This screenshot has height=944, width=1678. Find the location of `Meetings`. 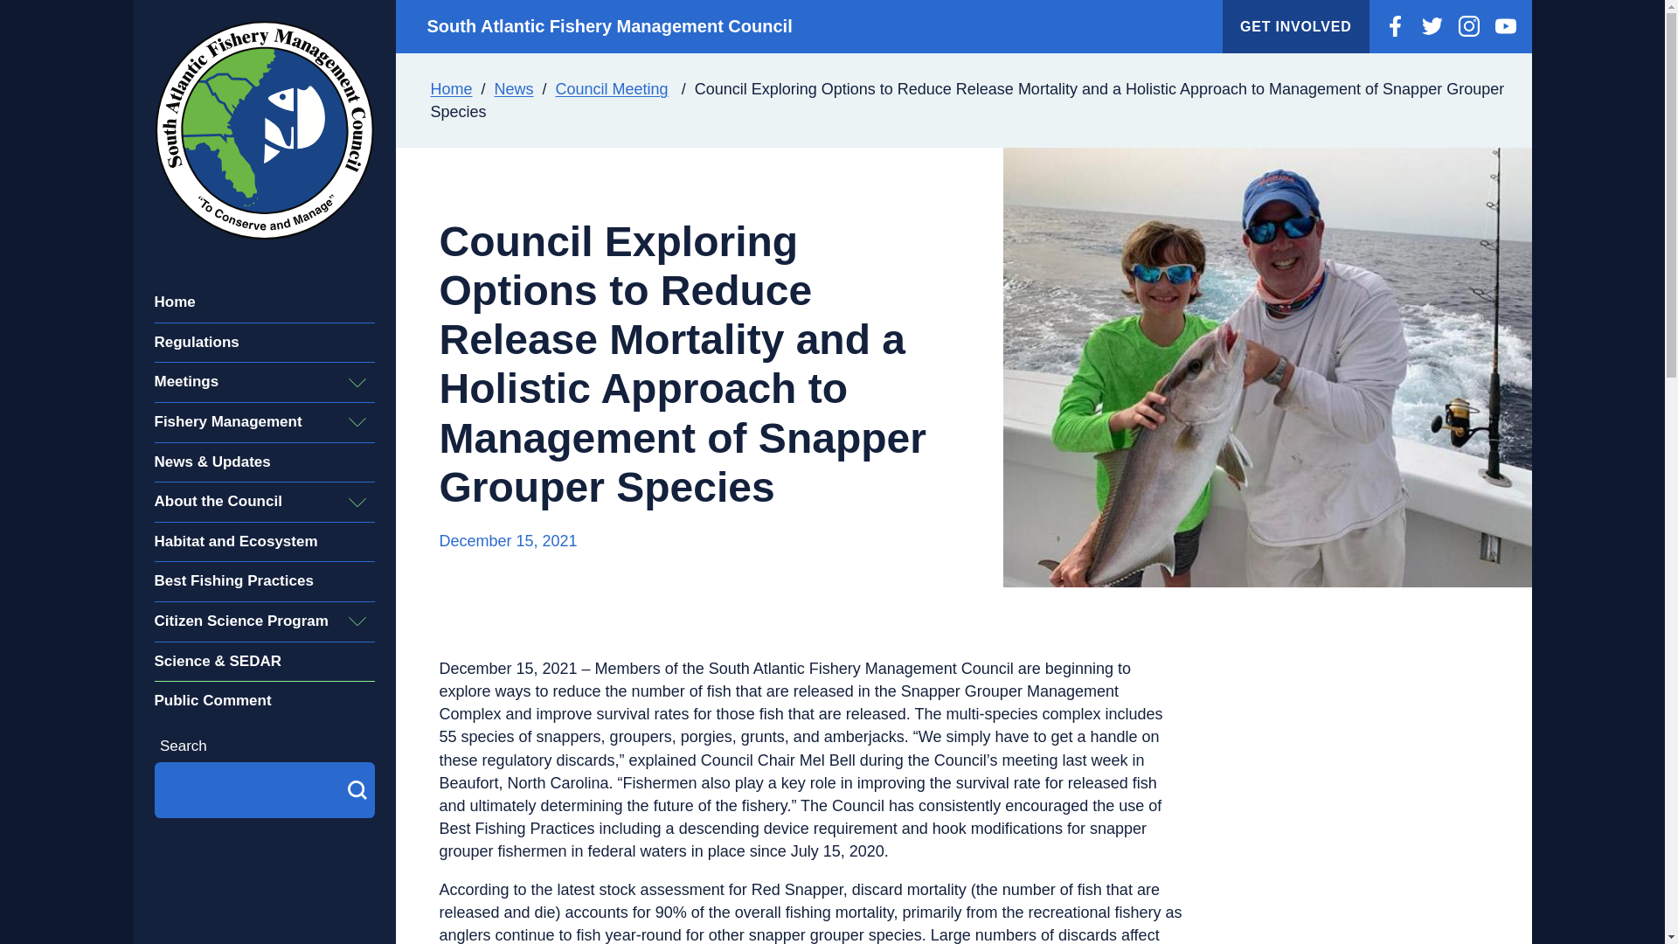

Meetings is located at coordinates (246, 382).